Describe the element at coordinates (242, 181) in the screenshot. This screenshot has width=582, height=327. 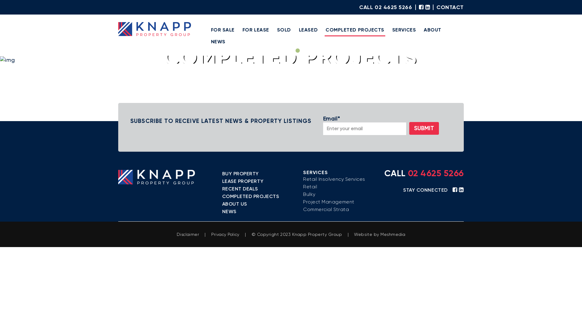
I see `LEASE PROPERTY` at that location.